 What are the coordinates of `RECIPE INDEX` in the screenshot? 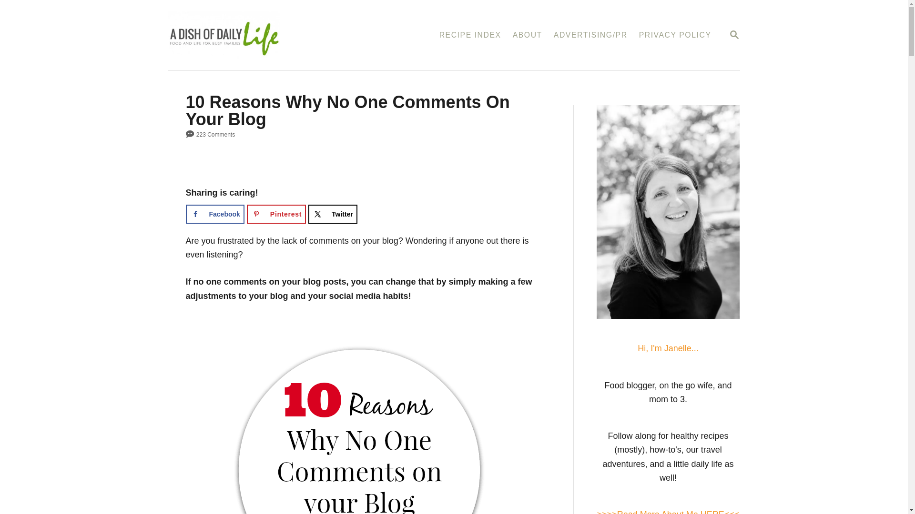 It's located at (734, 35).